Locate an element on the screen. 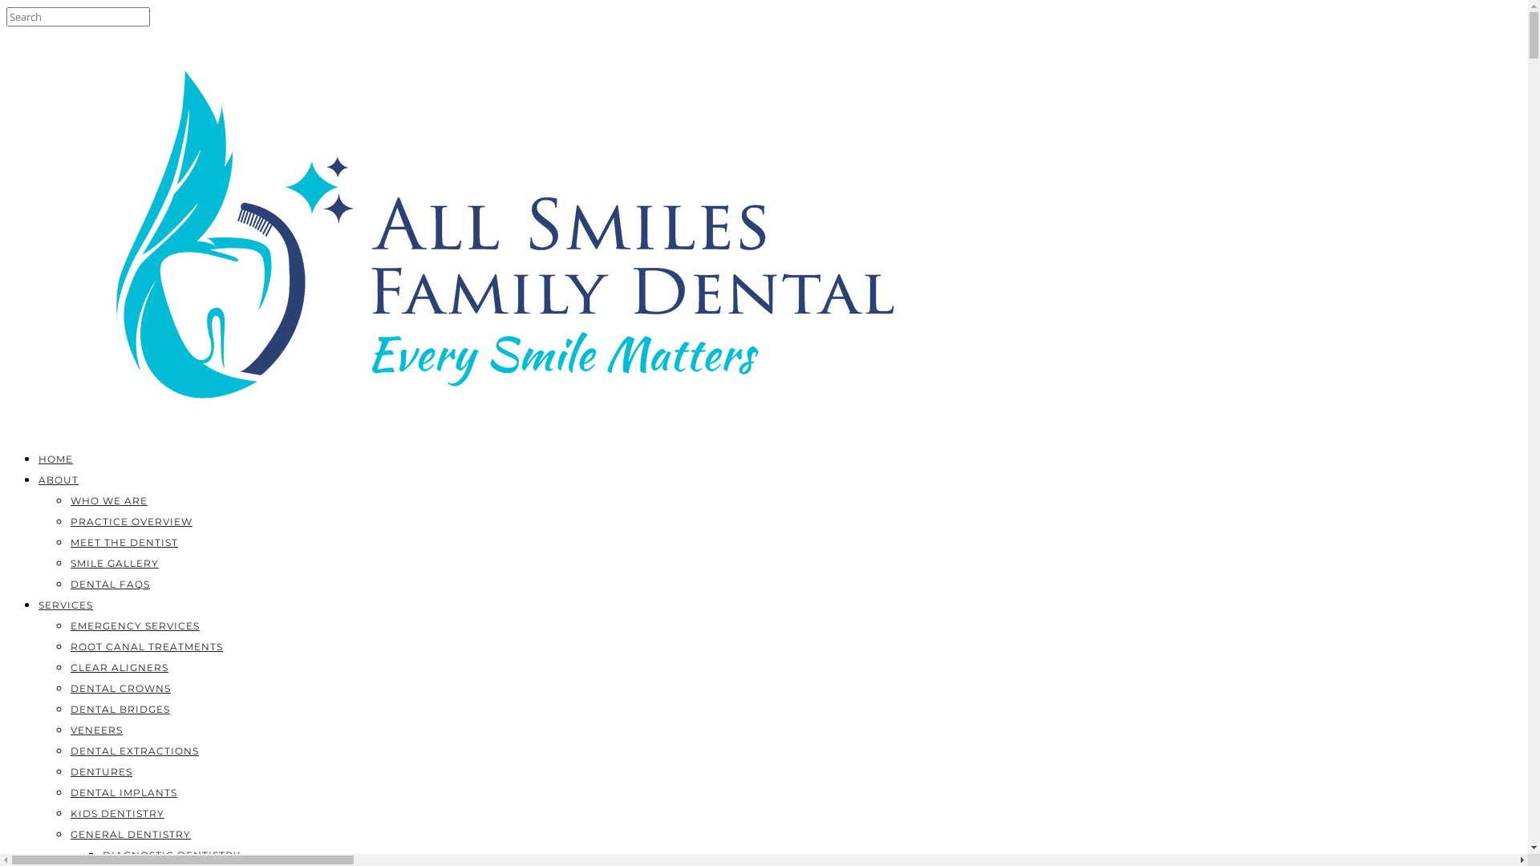  DENTAL CROWNS is located at coordinates (120, 688).